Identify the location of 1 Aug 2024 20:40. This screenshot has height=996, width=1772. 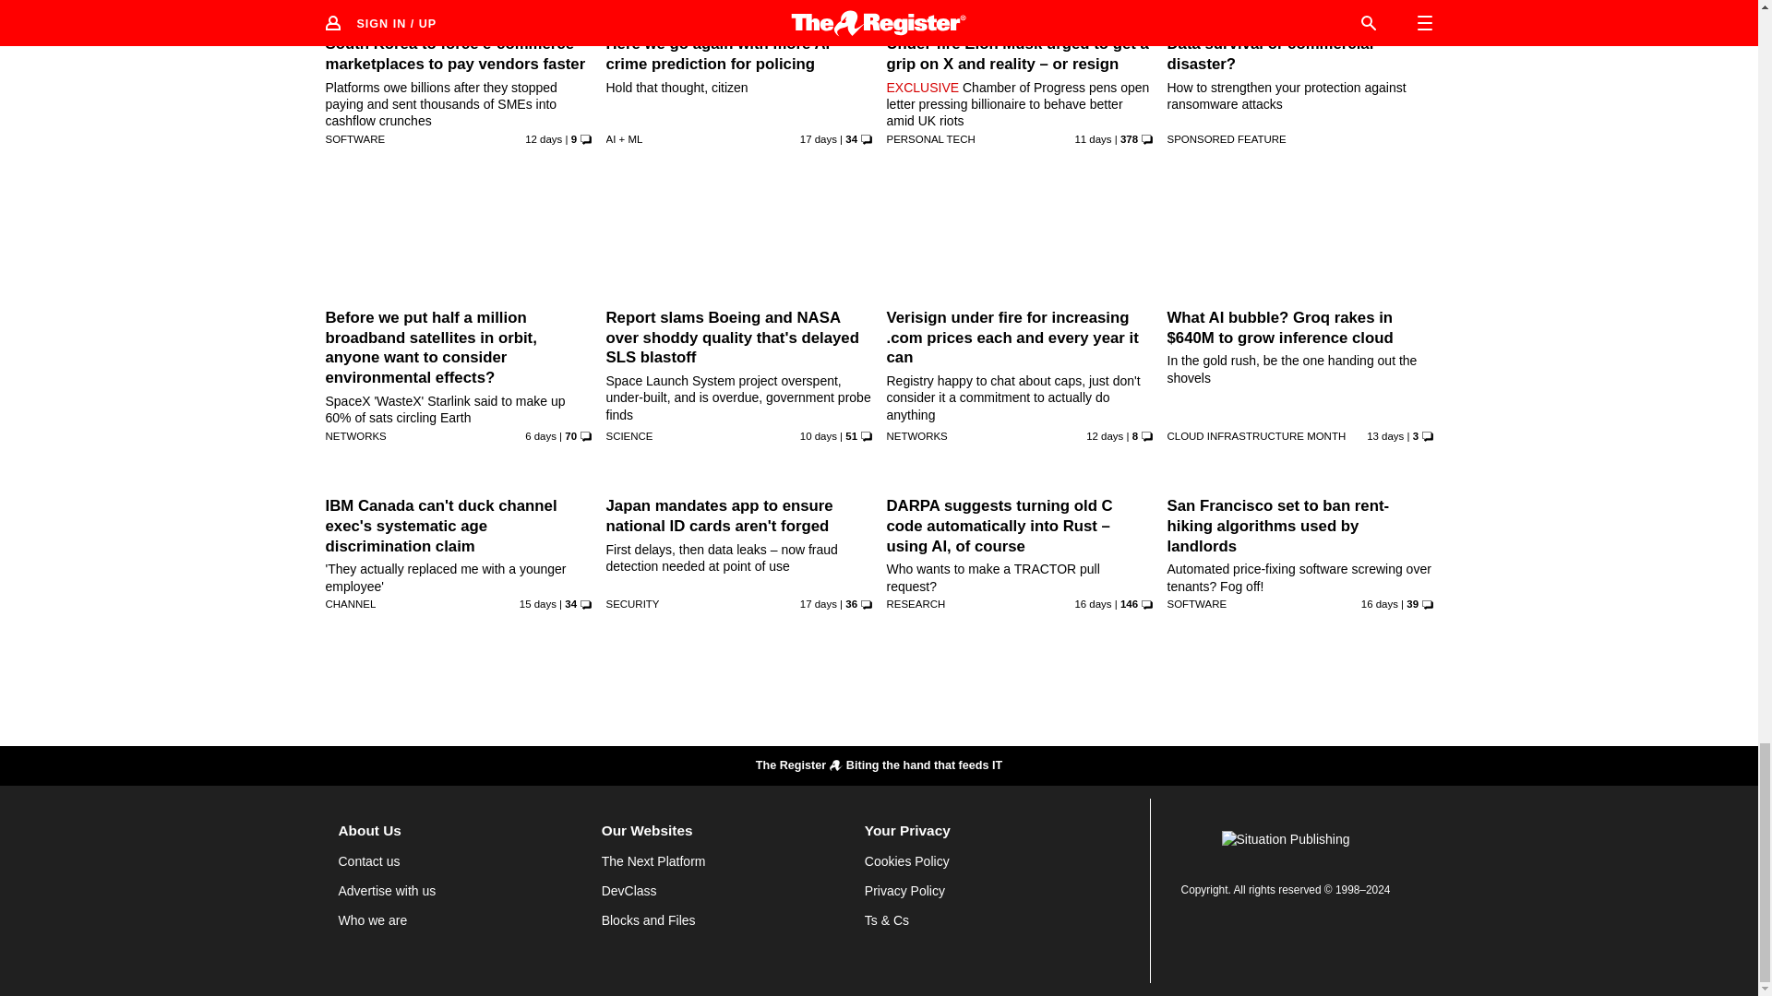
(818, 138).